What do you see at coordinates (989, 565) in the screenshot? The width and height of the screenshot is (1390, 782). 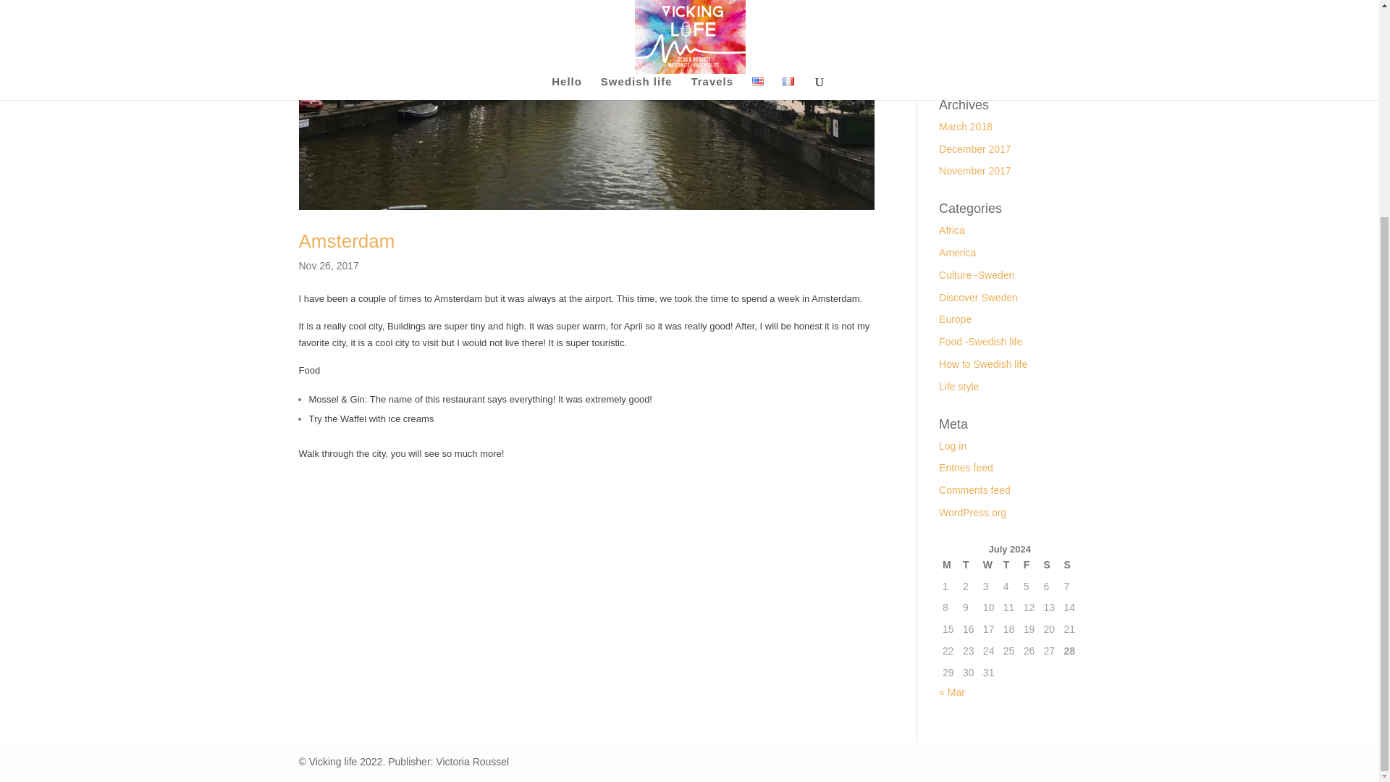 I see `Wednesday` at bounding box center [989, 565].